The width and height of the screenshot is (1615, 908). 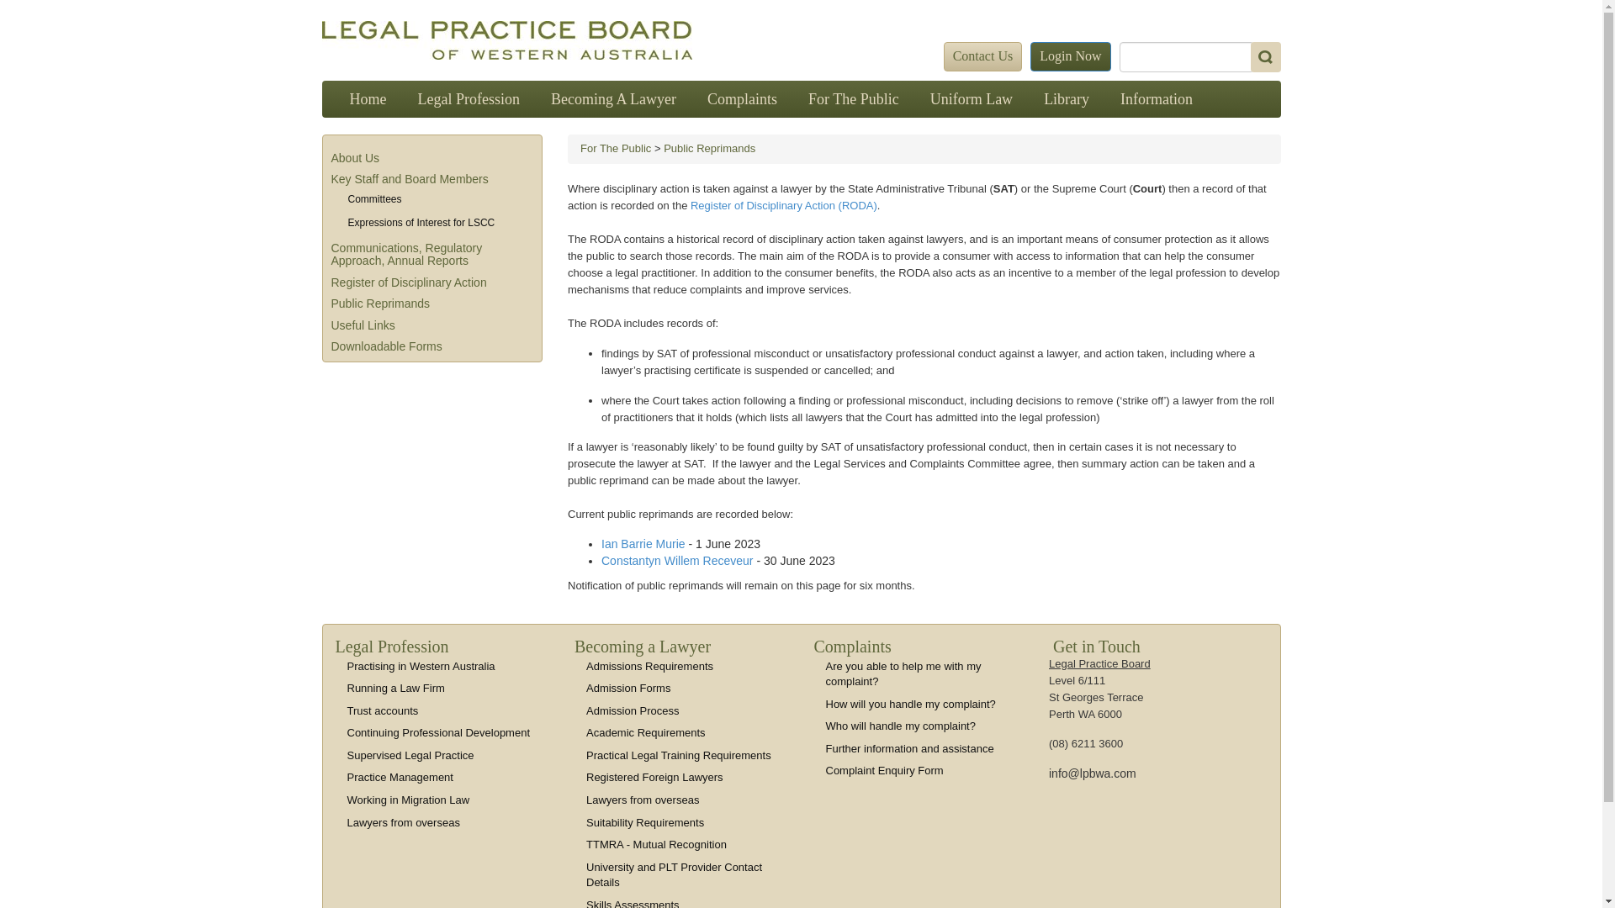 I want to click on Lawyers from overseas, so click(x=403, y=822).